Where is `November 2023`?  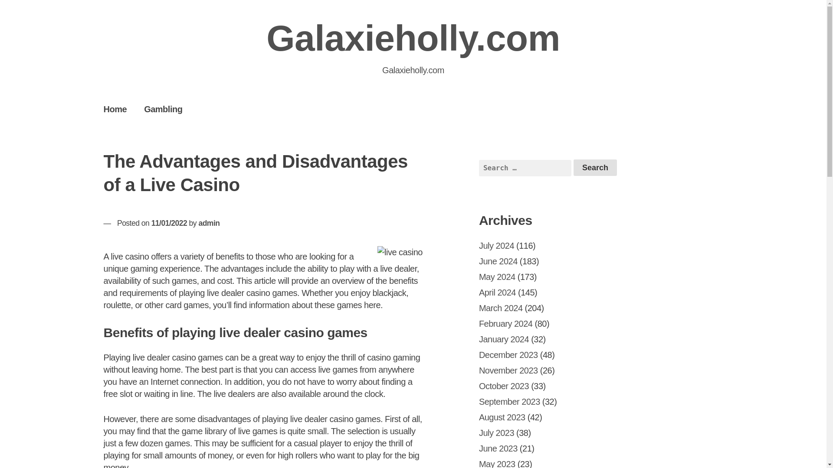 November 2023 is located at coordinates (508, 370).